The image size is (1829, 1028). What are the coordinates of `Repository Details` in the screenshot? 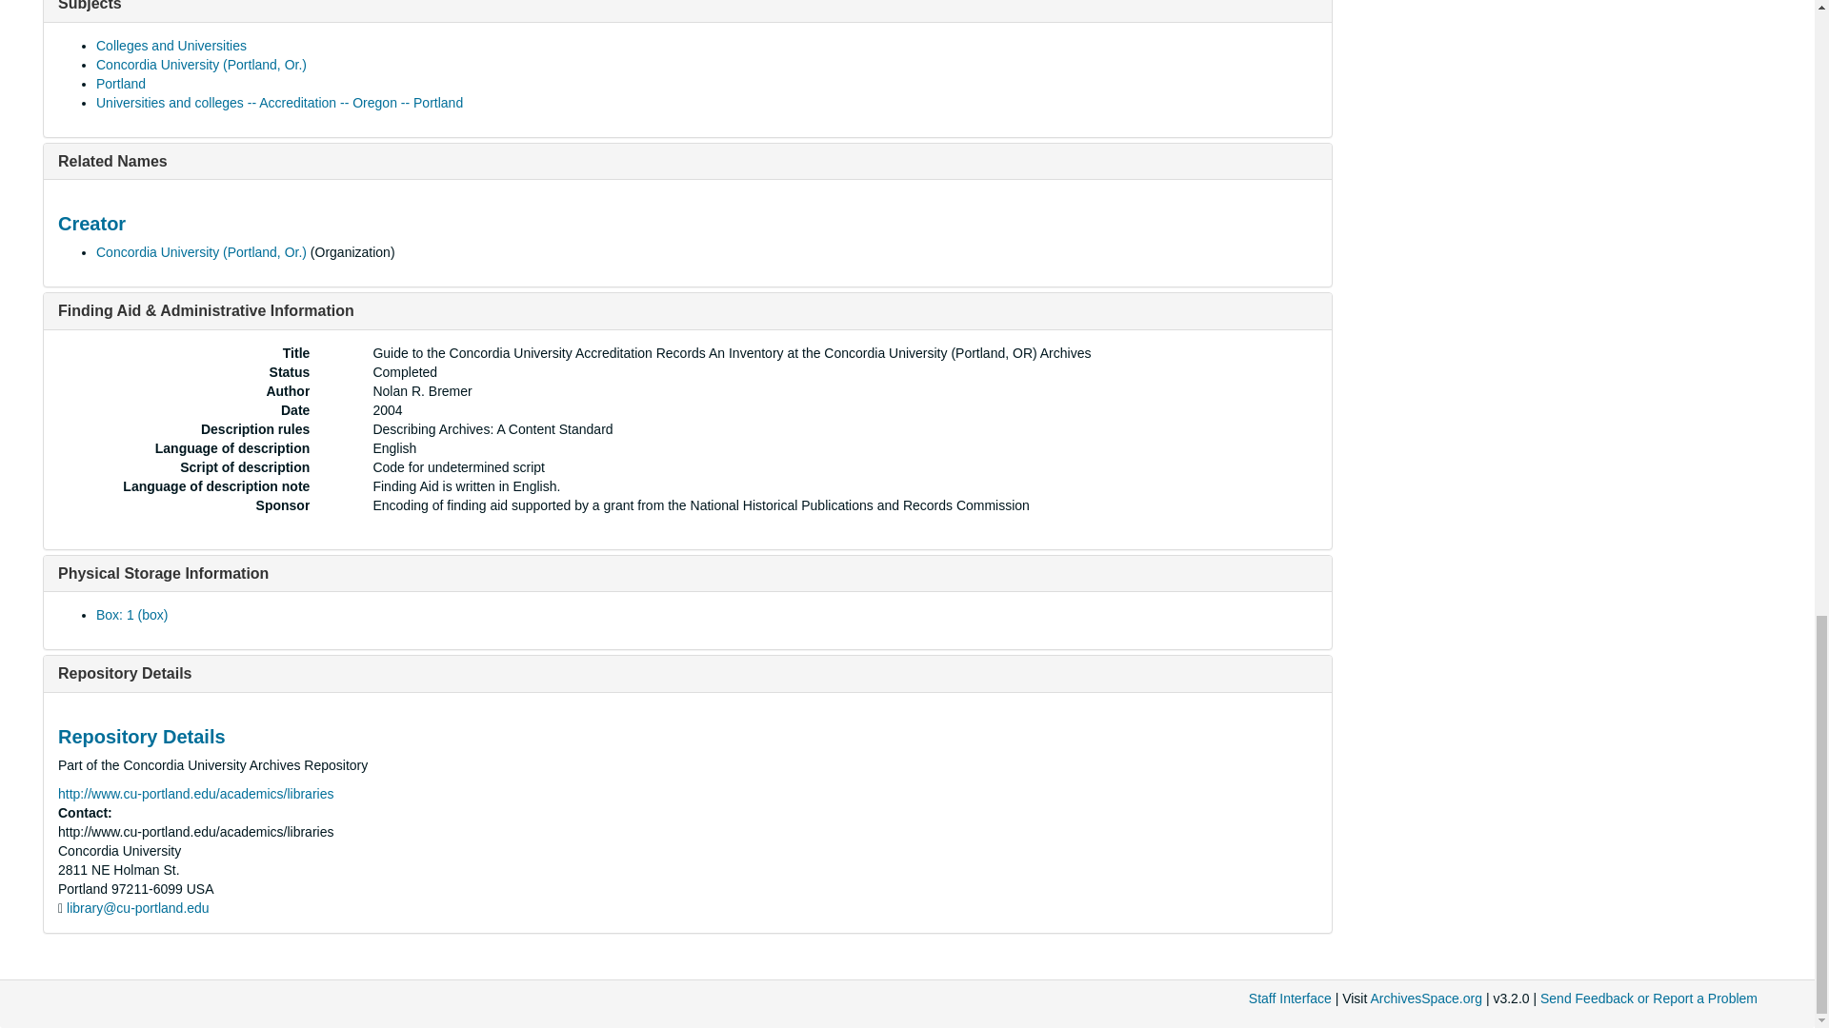 It's located at (125, 673).